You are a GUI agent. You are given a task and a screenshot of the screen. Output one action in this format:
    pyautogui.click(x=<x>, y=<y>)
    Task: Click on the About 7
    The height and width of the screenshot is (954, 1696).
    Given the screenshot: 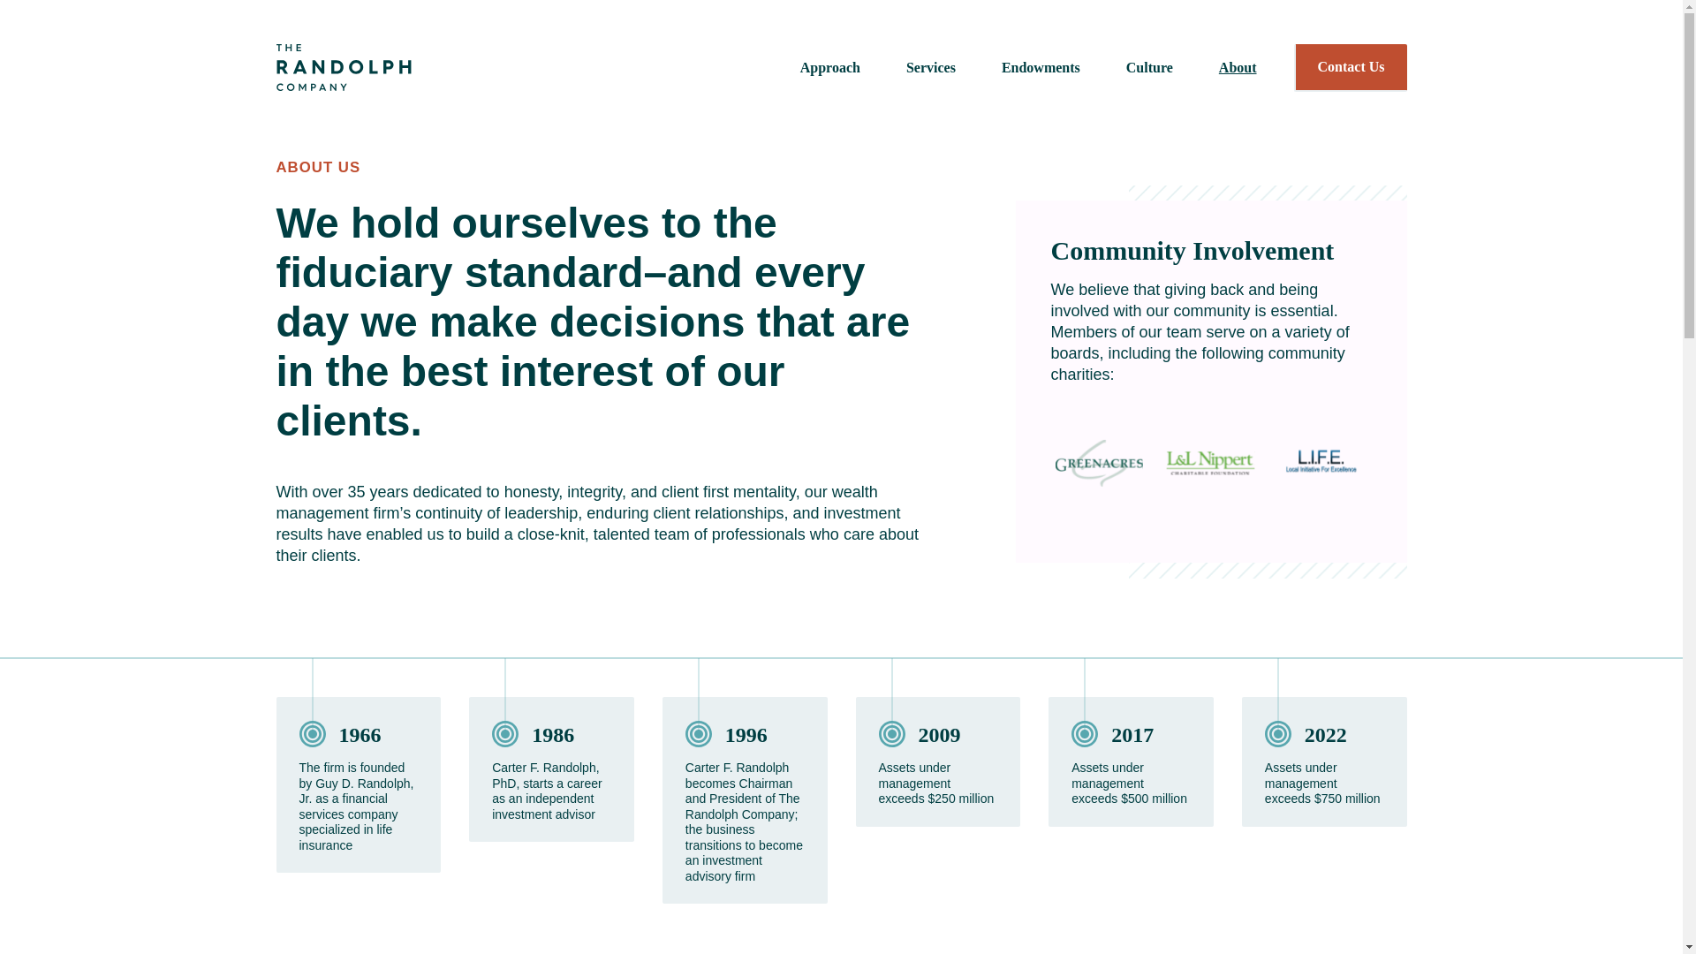 What is the action you would take?
    pyautogui.click(x=1210, y=463)
    